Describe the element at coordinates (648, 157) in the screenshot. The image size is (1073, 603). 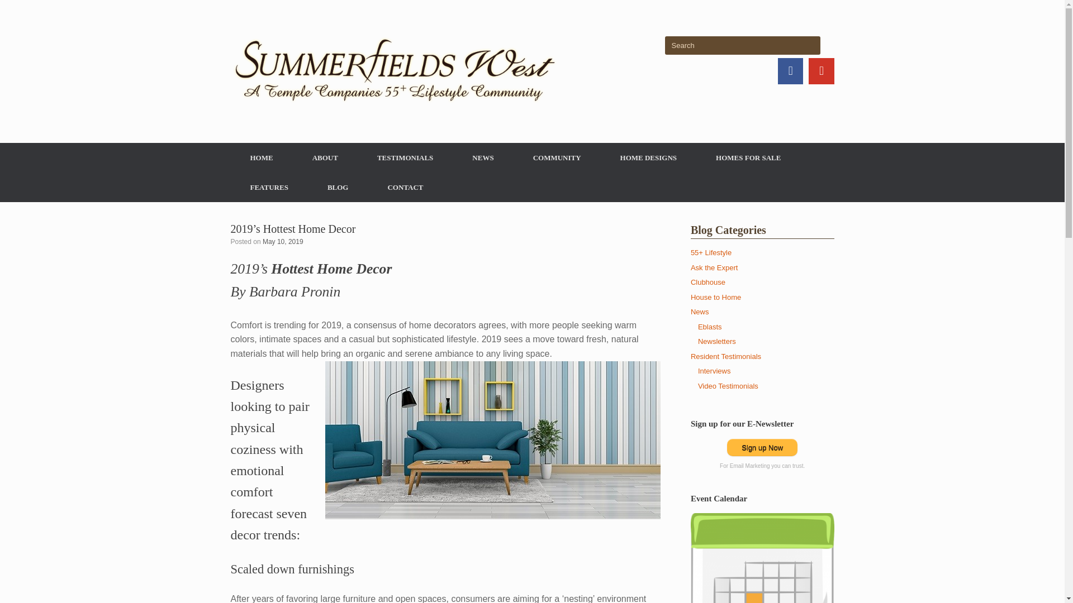
I see `HOME DESIGNS` at that location.